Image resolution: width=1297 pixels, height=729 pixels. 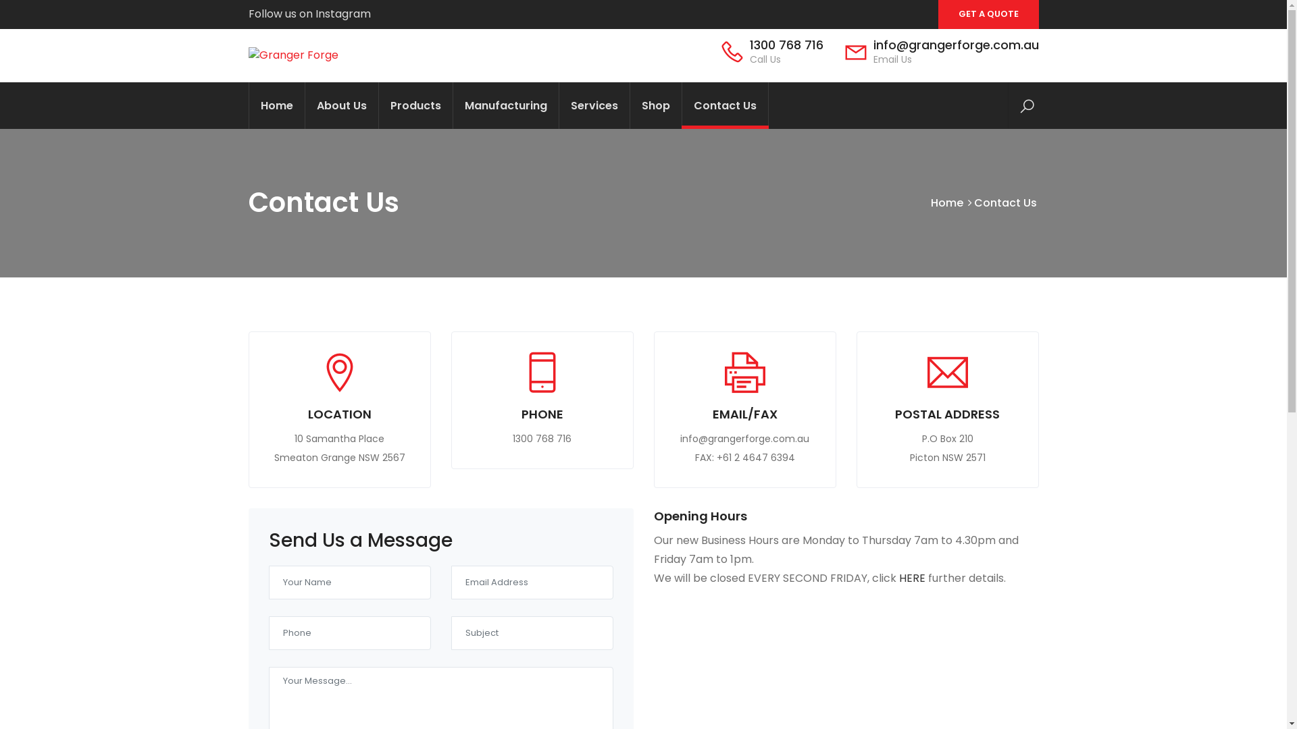 I want to click on HERE, so click(x=913, y=578).